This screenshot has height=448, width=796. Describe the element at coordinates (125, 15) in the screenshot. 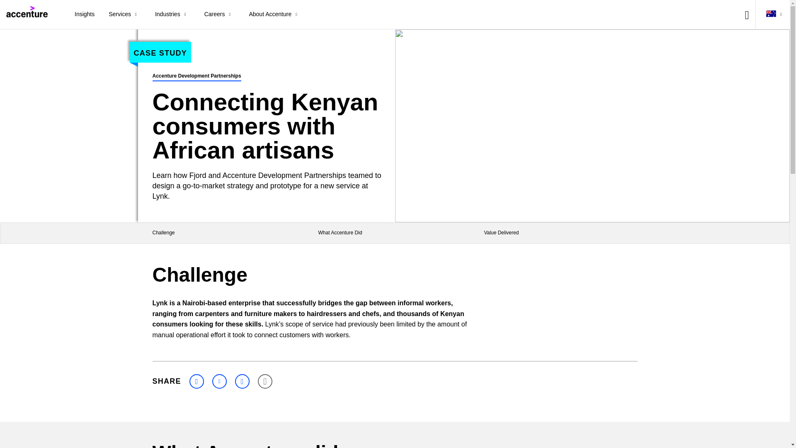

I see `Services` at that location.